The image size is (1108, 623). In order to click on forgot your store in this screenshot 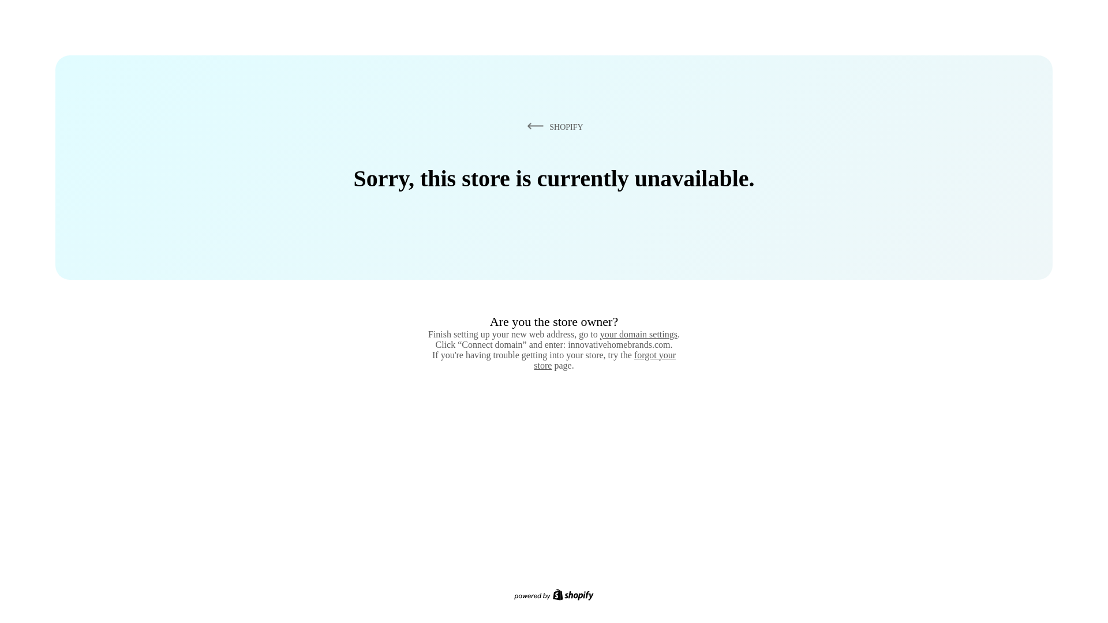, I will do `click(605, 360)`.